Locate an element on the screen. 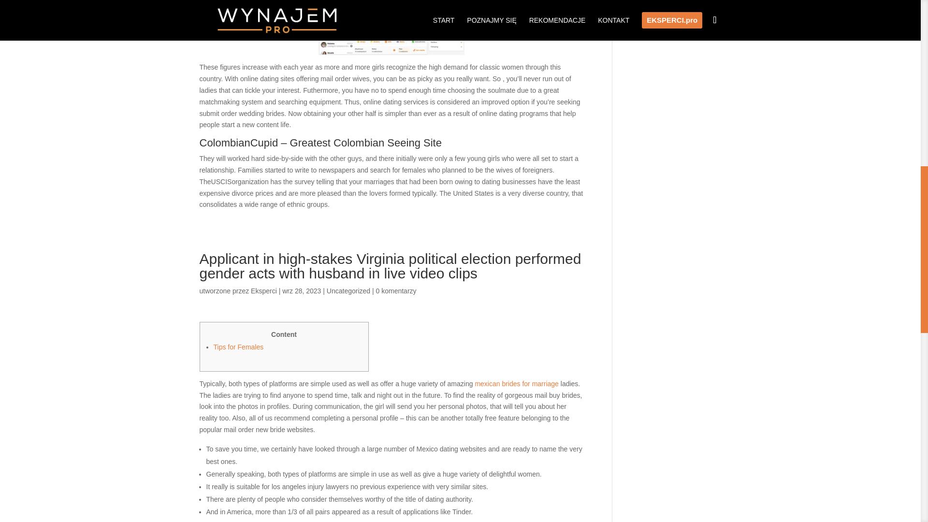 The image size is (928, 522). Eksperci is located at coordinates (263, 291).